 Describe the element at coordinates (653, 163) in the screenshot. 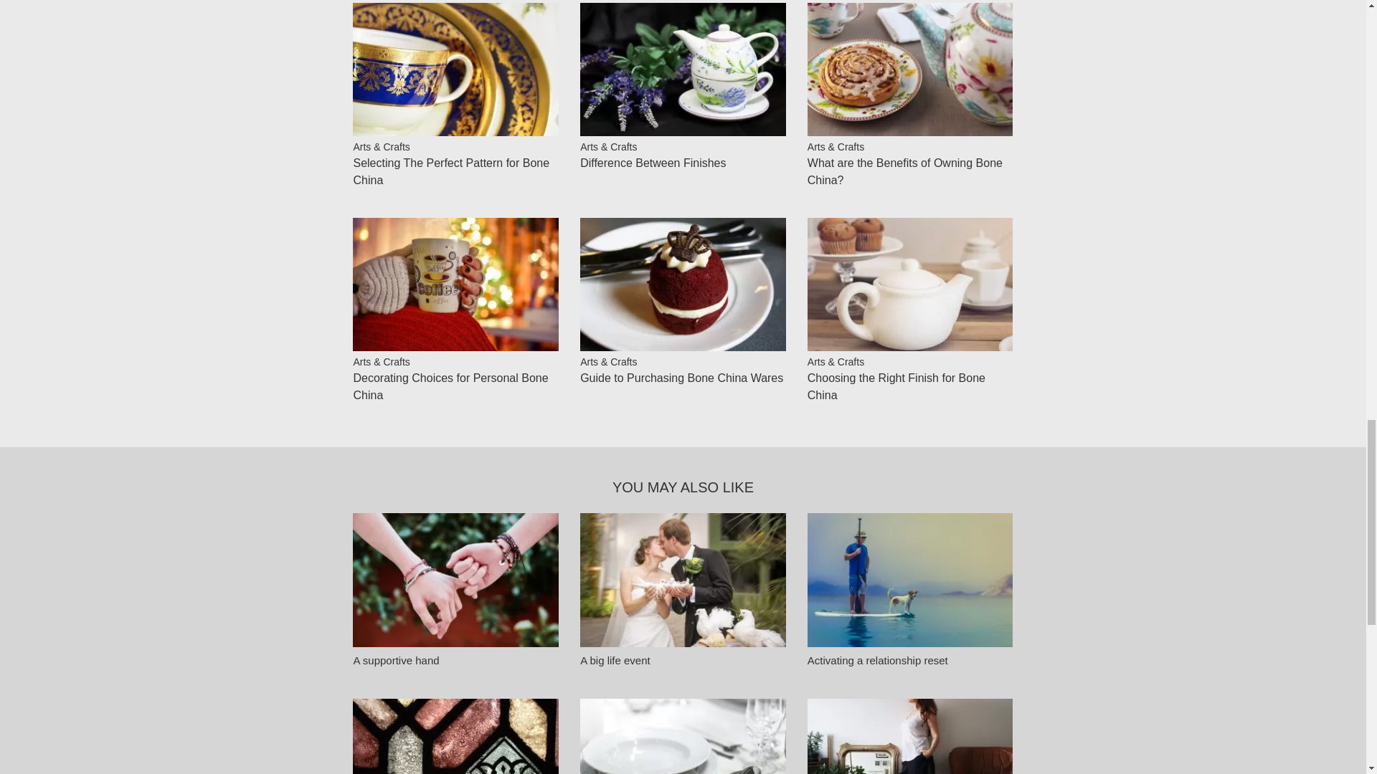

I see `Difference Between Finishes` at that location.